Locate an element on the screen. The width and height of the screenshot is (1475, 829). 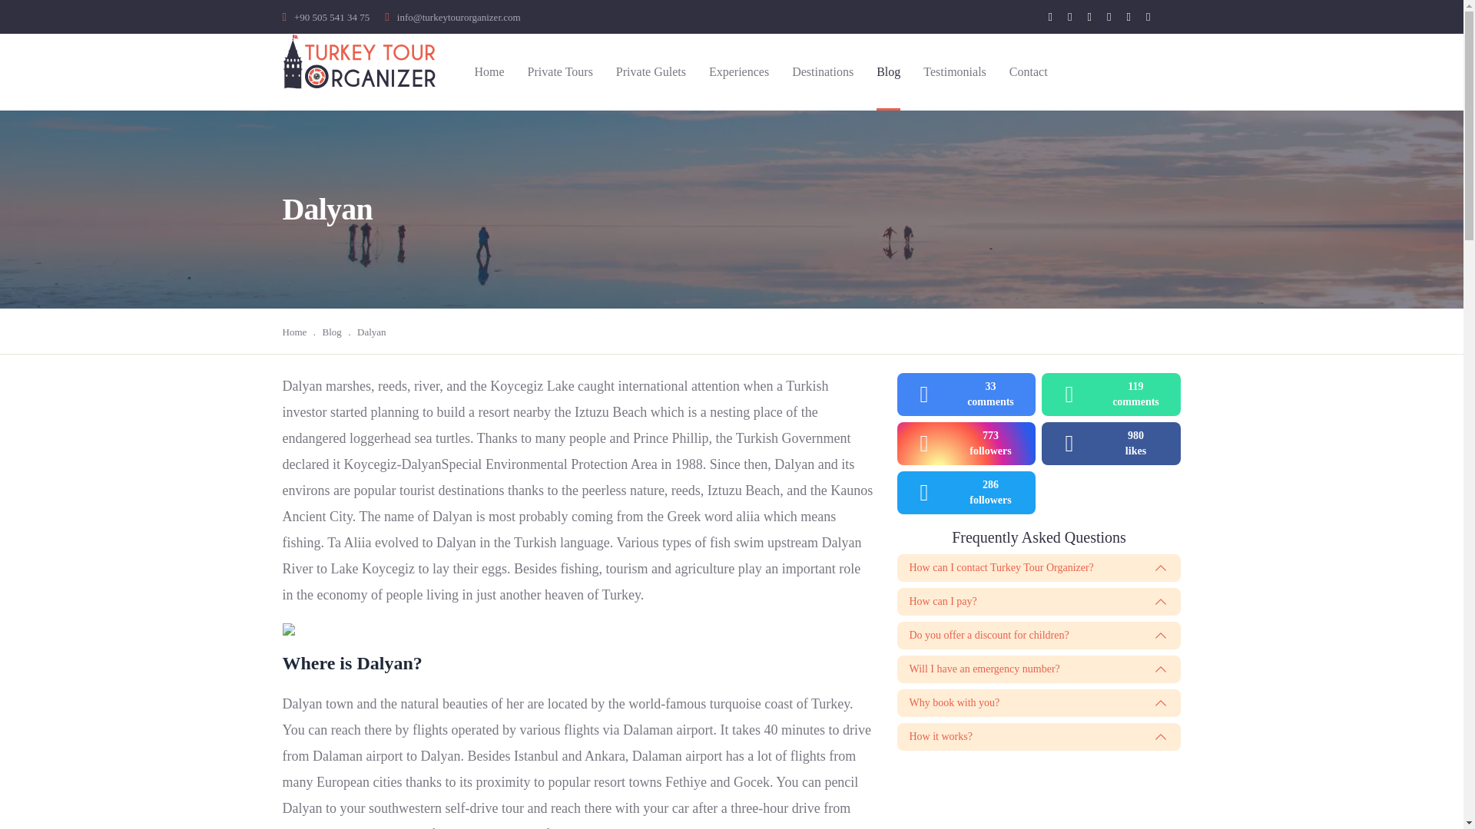
Testimonials is located at coordinates (1111, 443).